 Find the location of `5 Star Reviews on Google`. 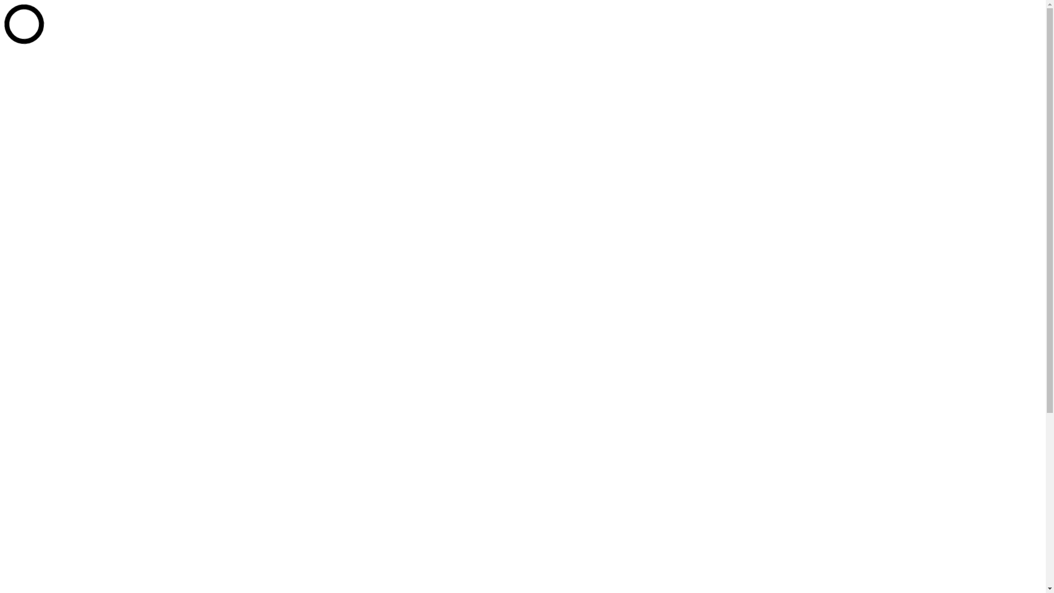

5 Star Reviews on Google is located at coordinates (51, 37).